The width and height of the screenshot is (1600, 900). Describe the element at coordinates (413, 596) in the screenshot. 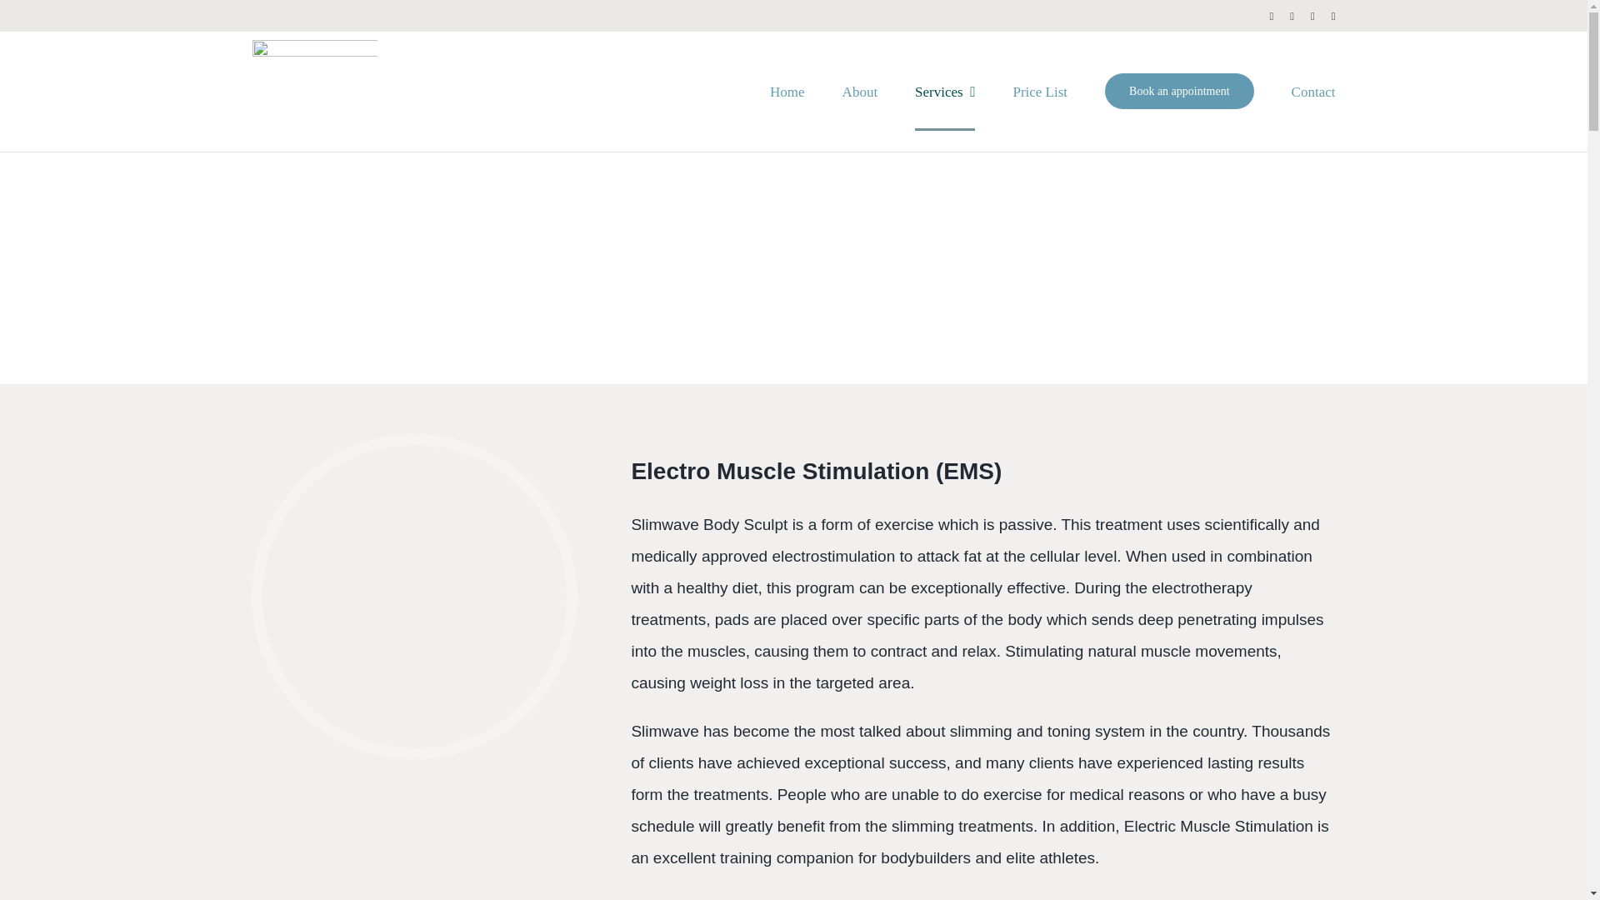

I see `Slimeware` at that location.